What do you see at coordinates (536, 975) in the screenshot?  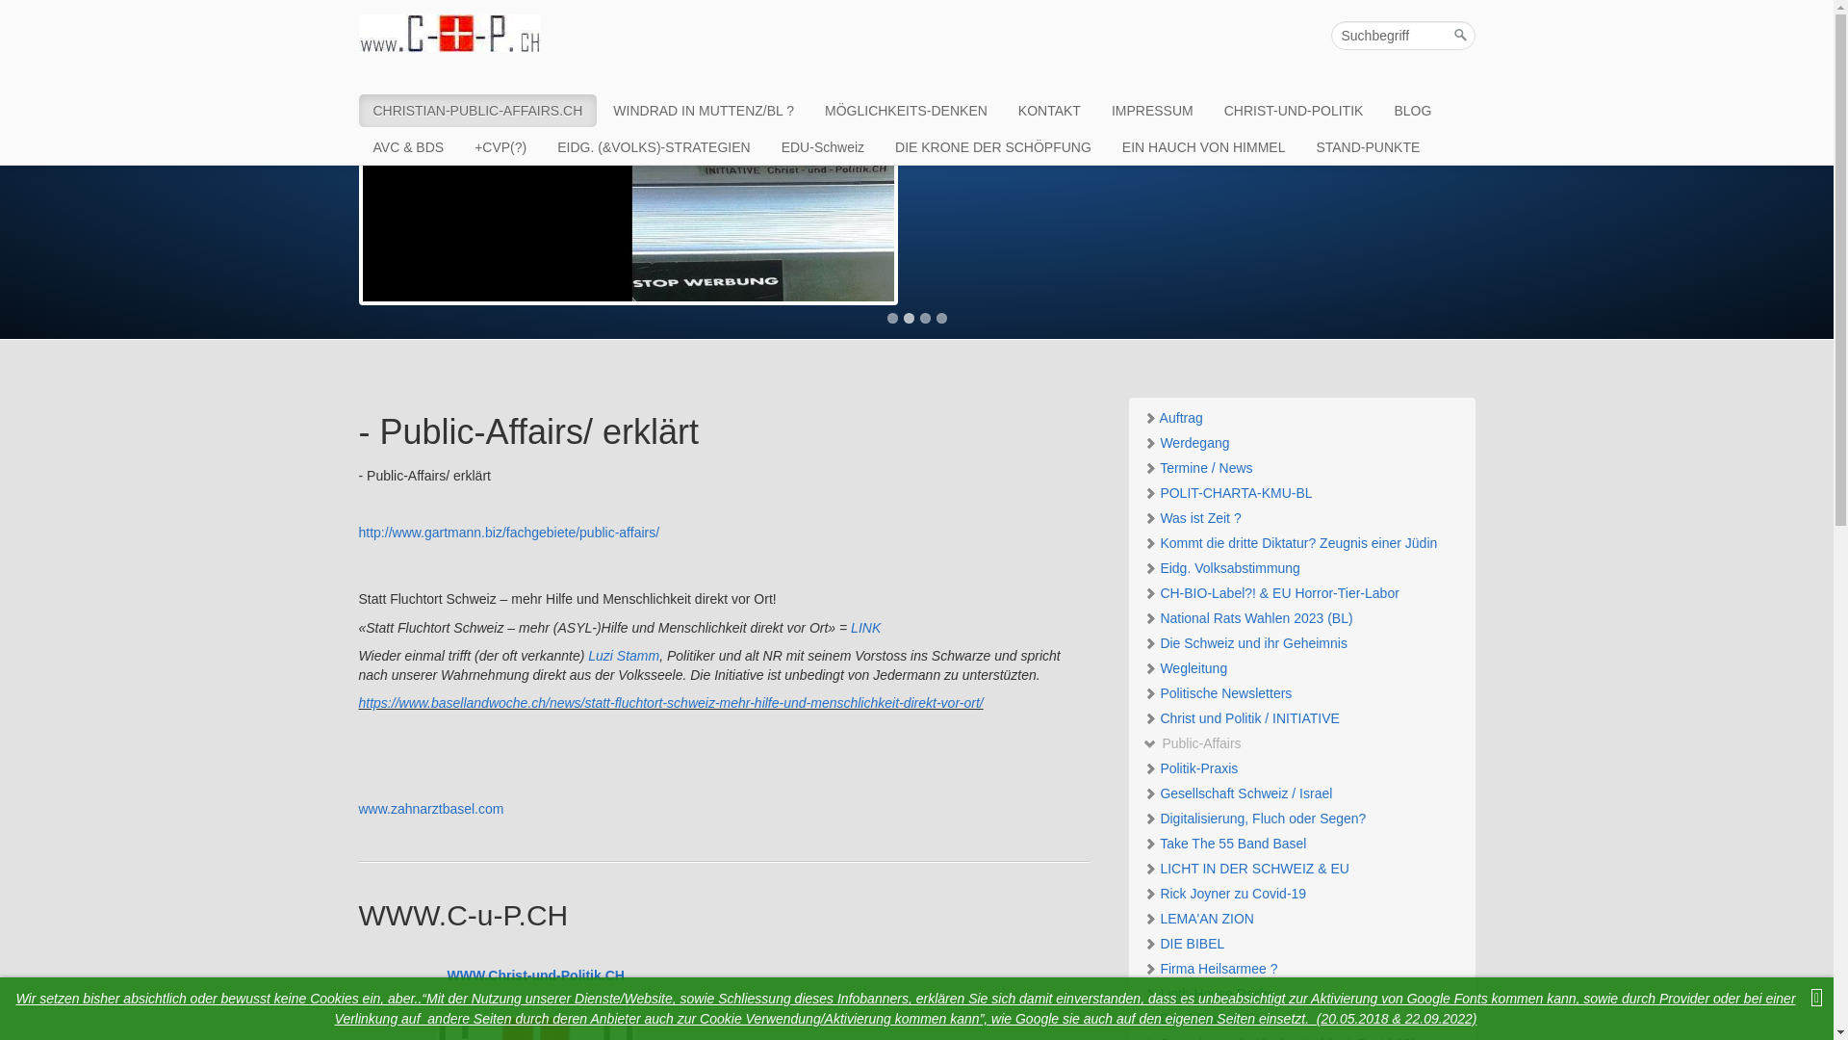 I see `WWW.Christ-und-Politik.CH` at bounding box center [536, 975].